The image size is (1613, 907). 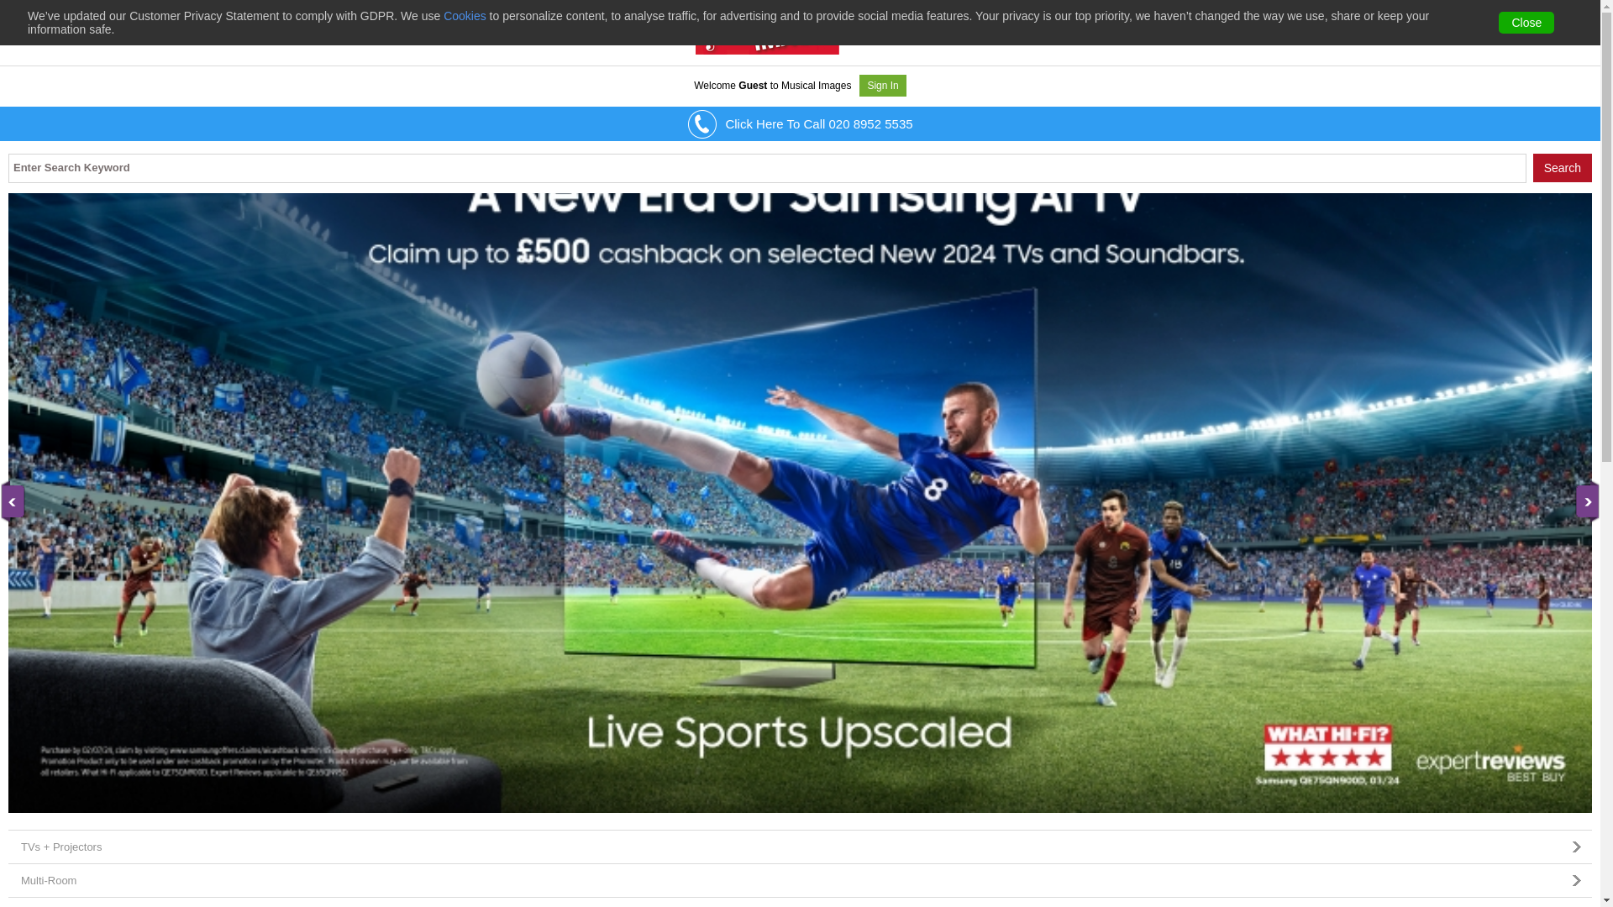 I want to click on Enter Search Keyword, so click(x=766, y=168).